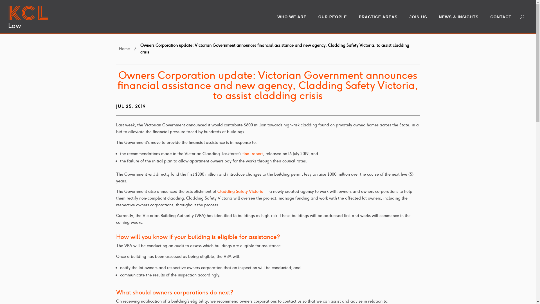 Image resolution: width=540 pixels, height=304 pixels. Describe the element at coordinates (336, 17) in the screenshot. I see `OUR PEOPLE` at that location.